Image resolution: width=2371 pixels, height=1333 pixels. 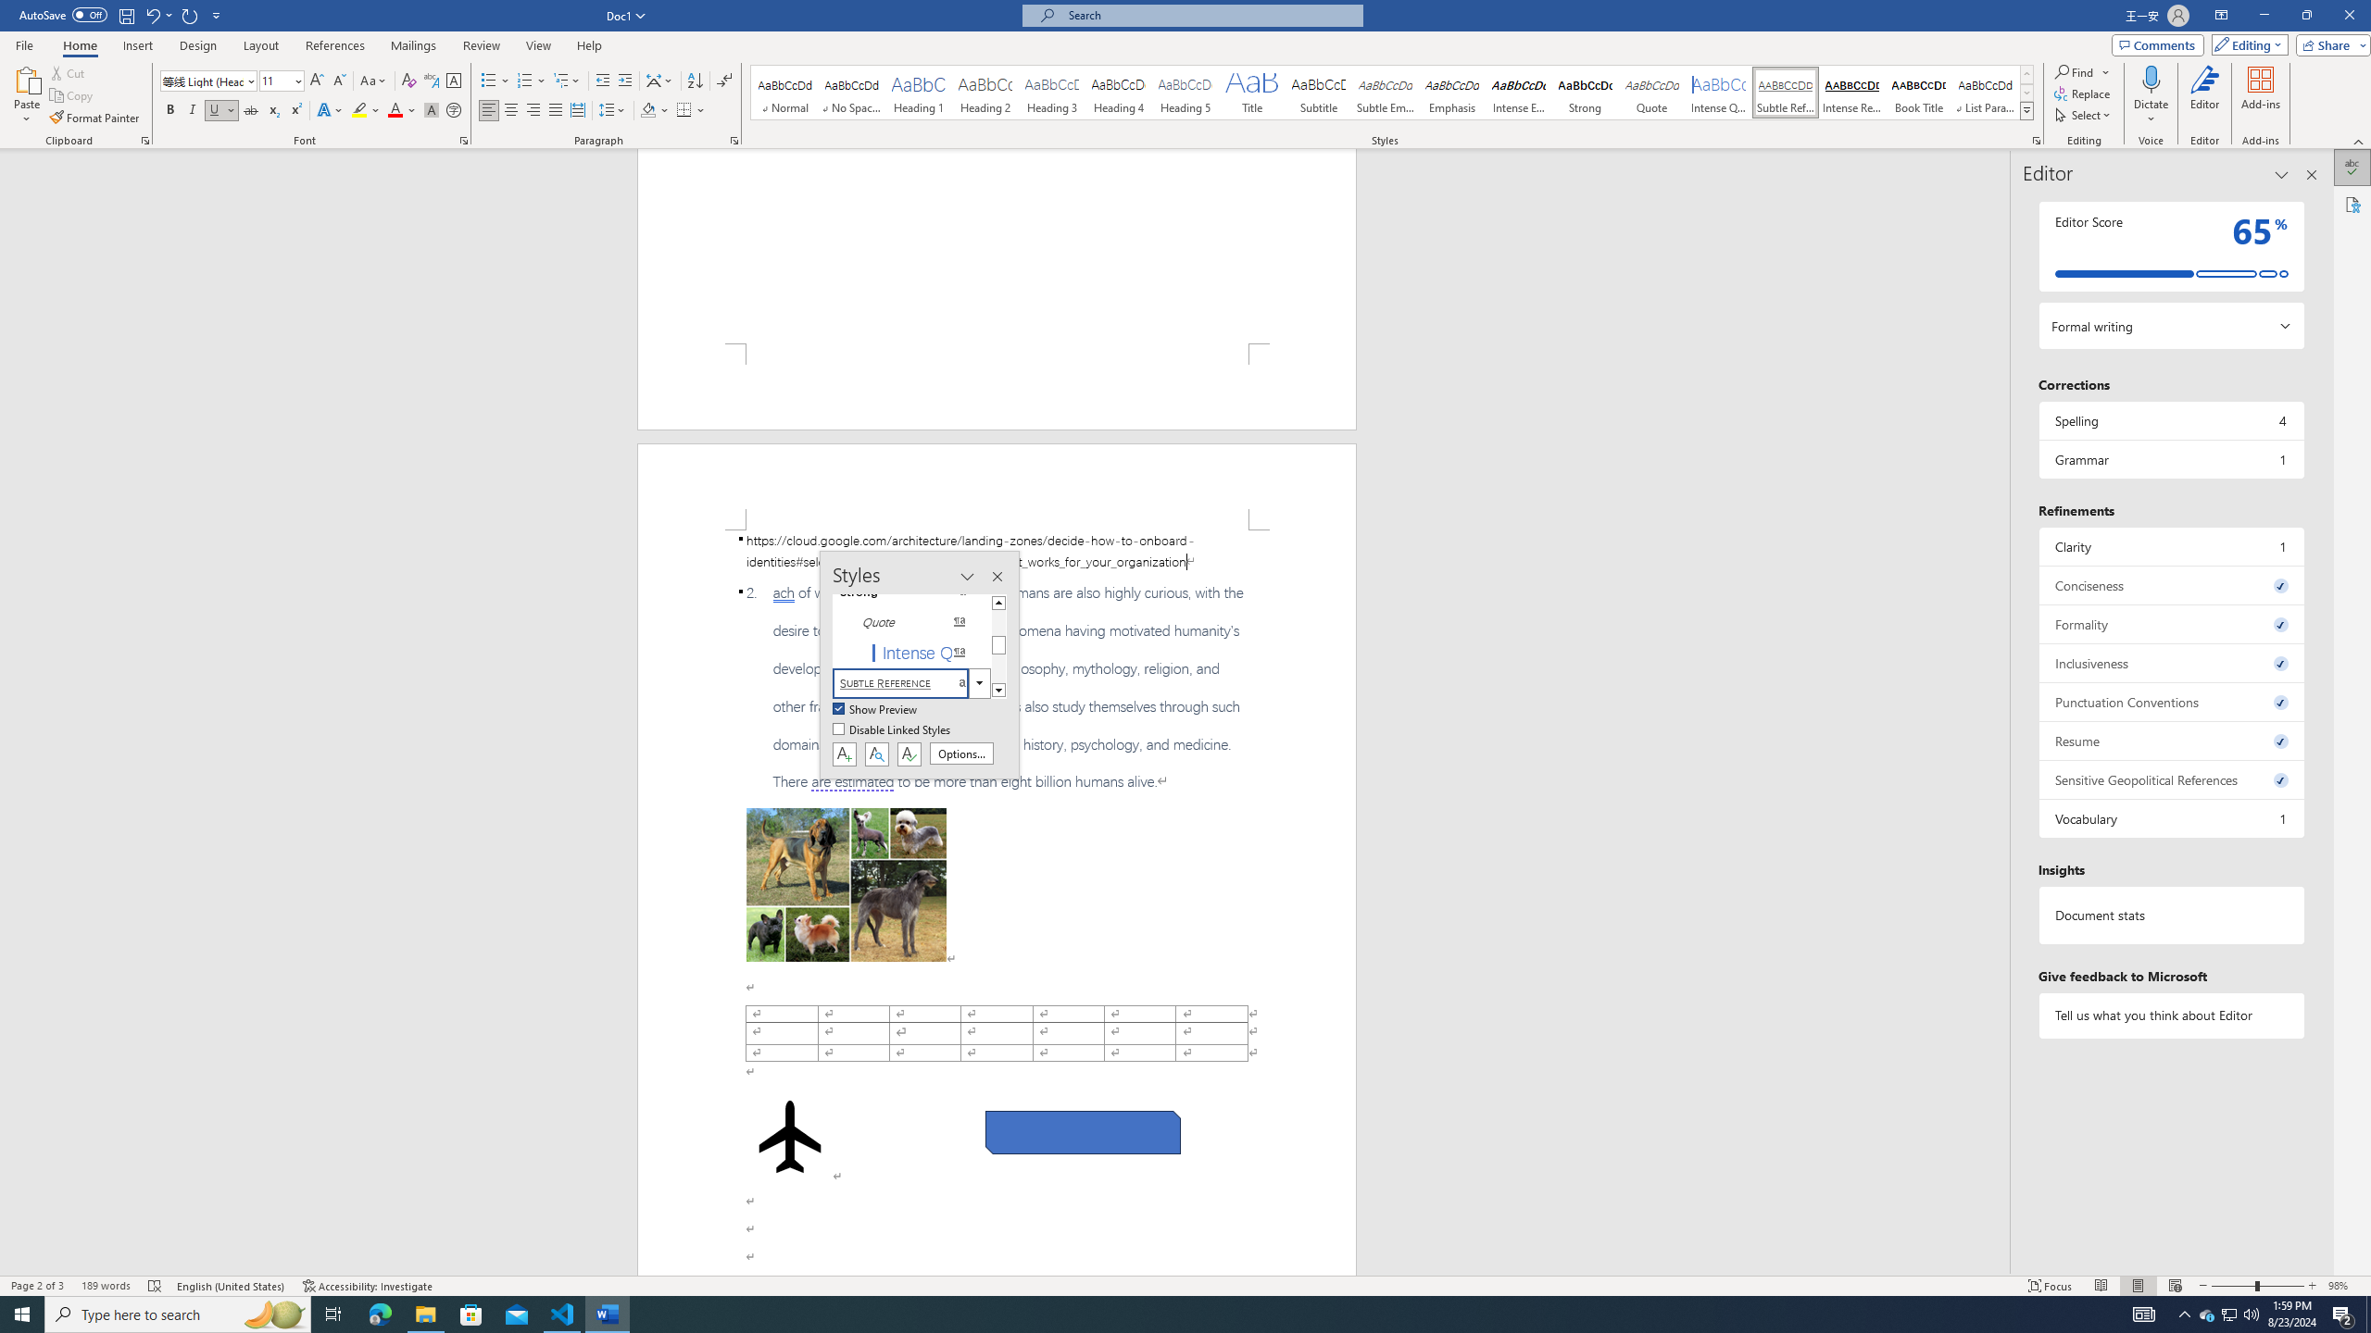 I want to click on Disable Linked Styles, so click(x=893, y=731).